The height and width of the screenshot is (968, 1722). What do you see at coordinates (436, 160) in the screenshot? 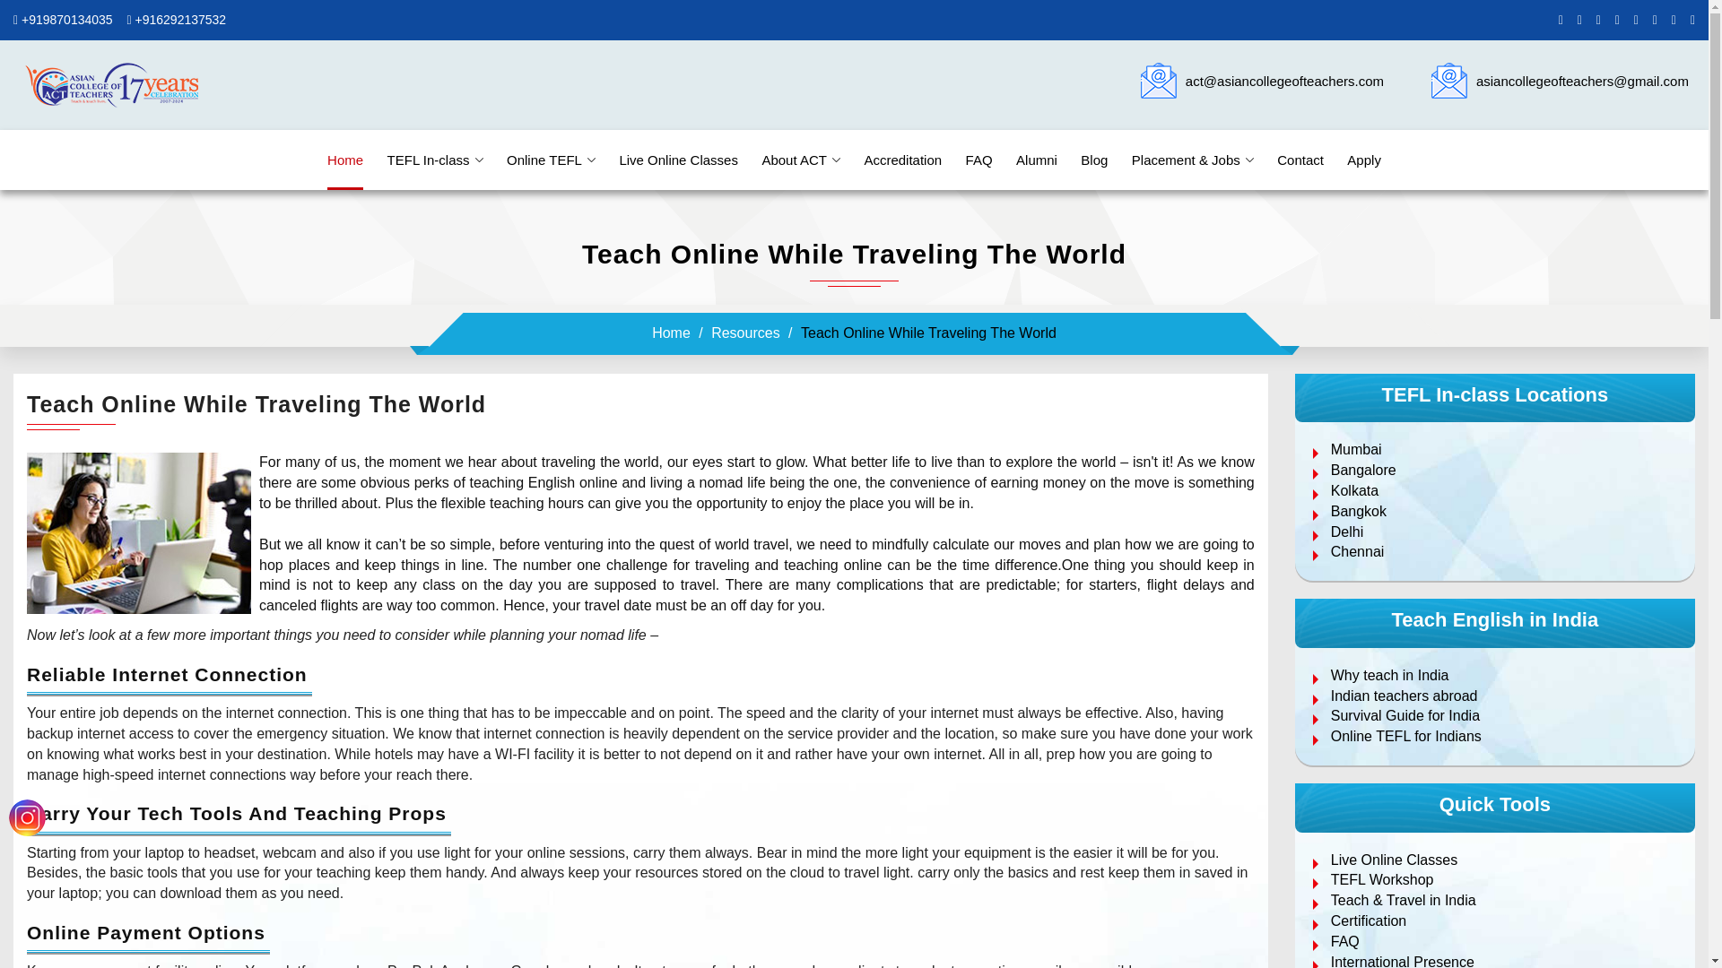
I see `TEFL In-class` at bounding box center [436, 160].